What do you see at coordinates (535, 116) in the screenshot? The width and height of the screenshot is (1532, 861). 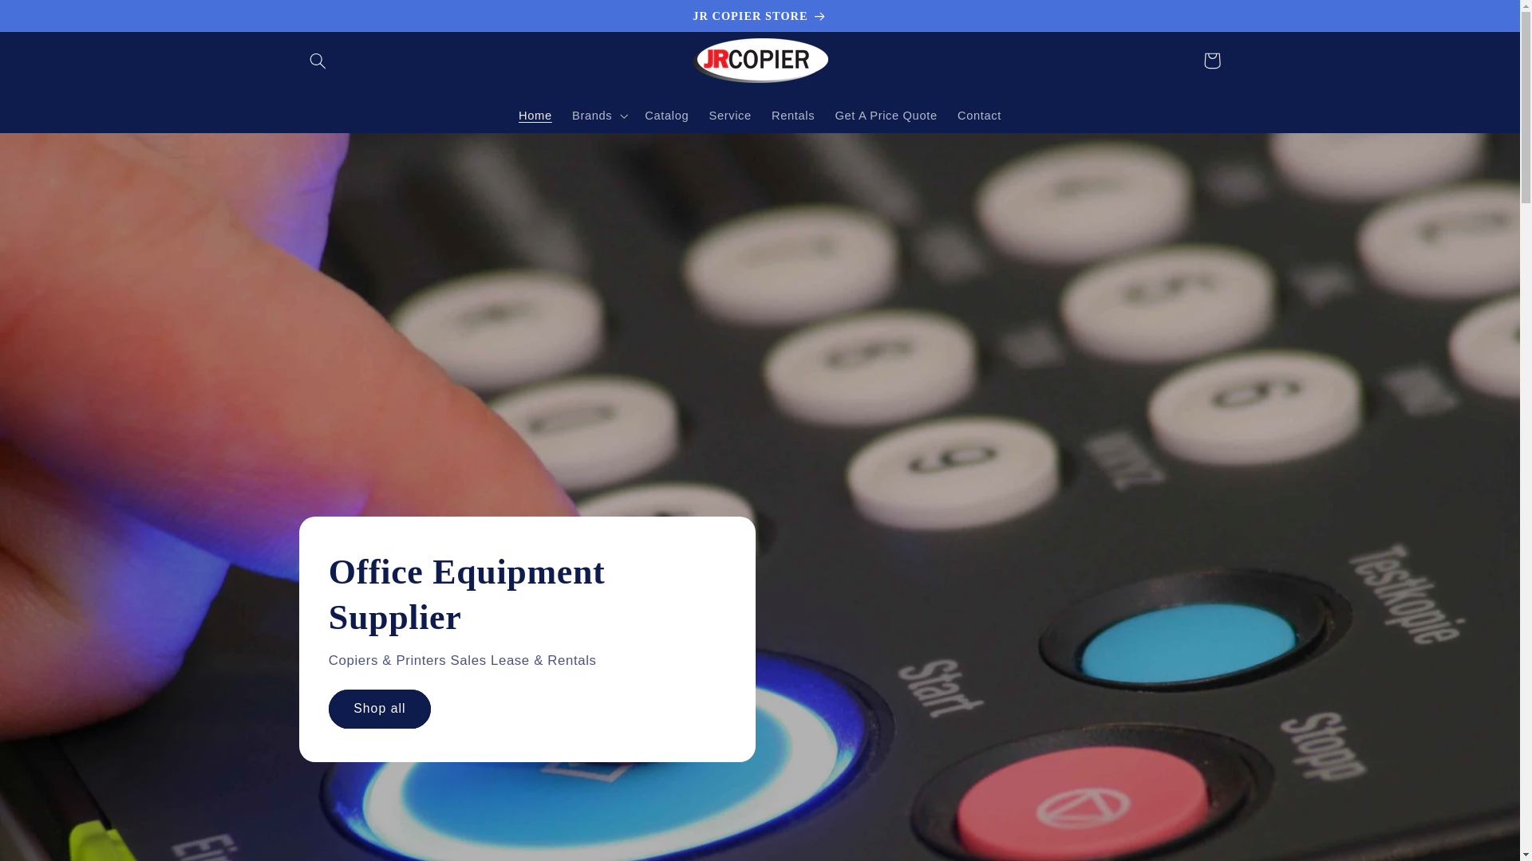 I see `Home` at bounding box center [535, 116].